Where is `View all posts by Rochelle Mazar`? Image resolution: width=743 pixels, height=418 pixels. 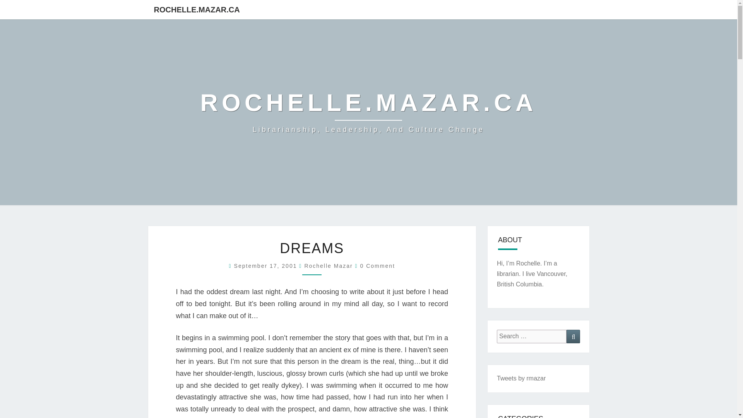
View all posts by Rochelle Mazar is located at coordinates (328, 266).